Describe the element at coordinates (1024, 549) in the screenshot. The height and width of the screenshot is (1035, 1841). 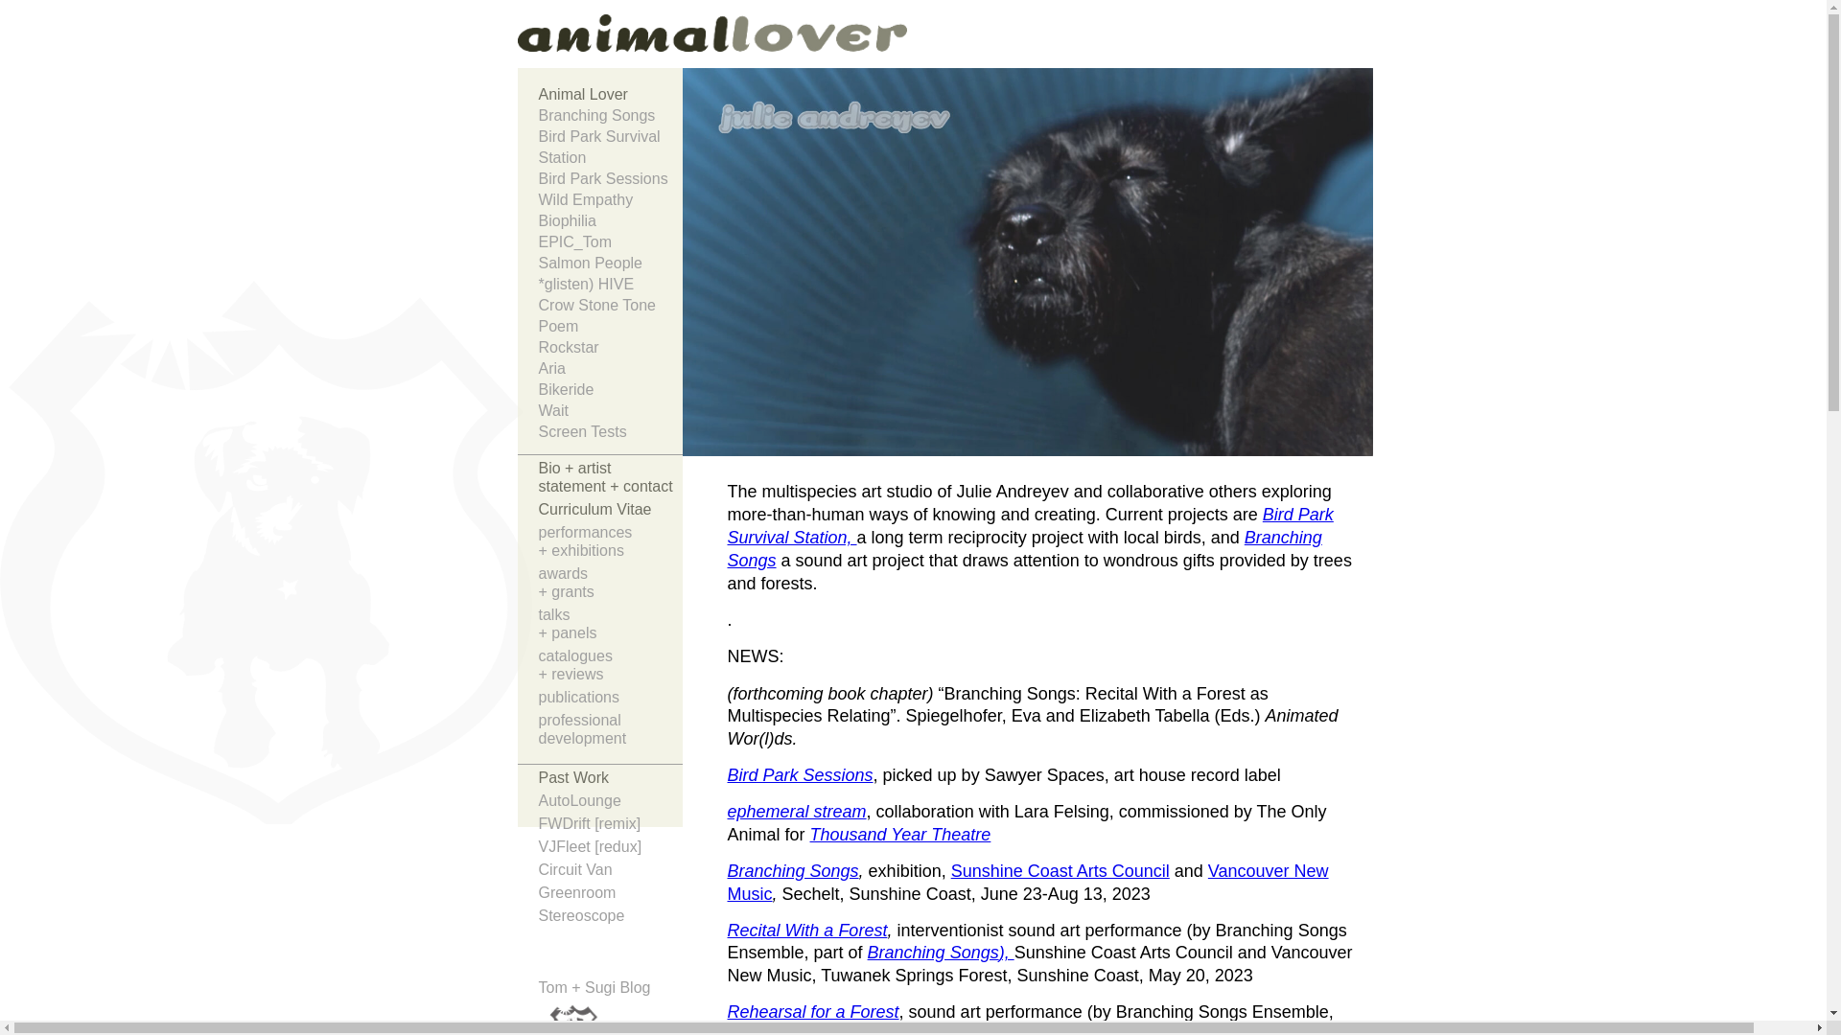
I see `Branching Songs` at that location.